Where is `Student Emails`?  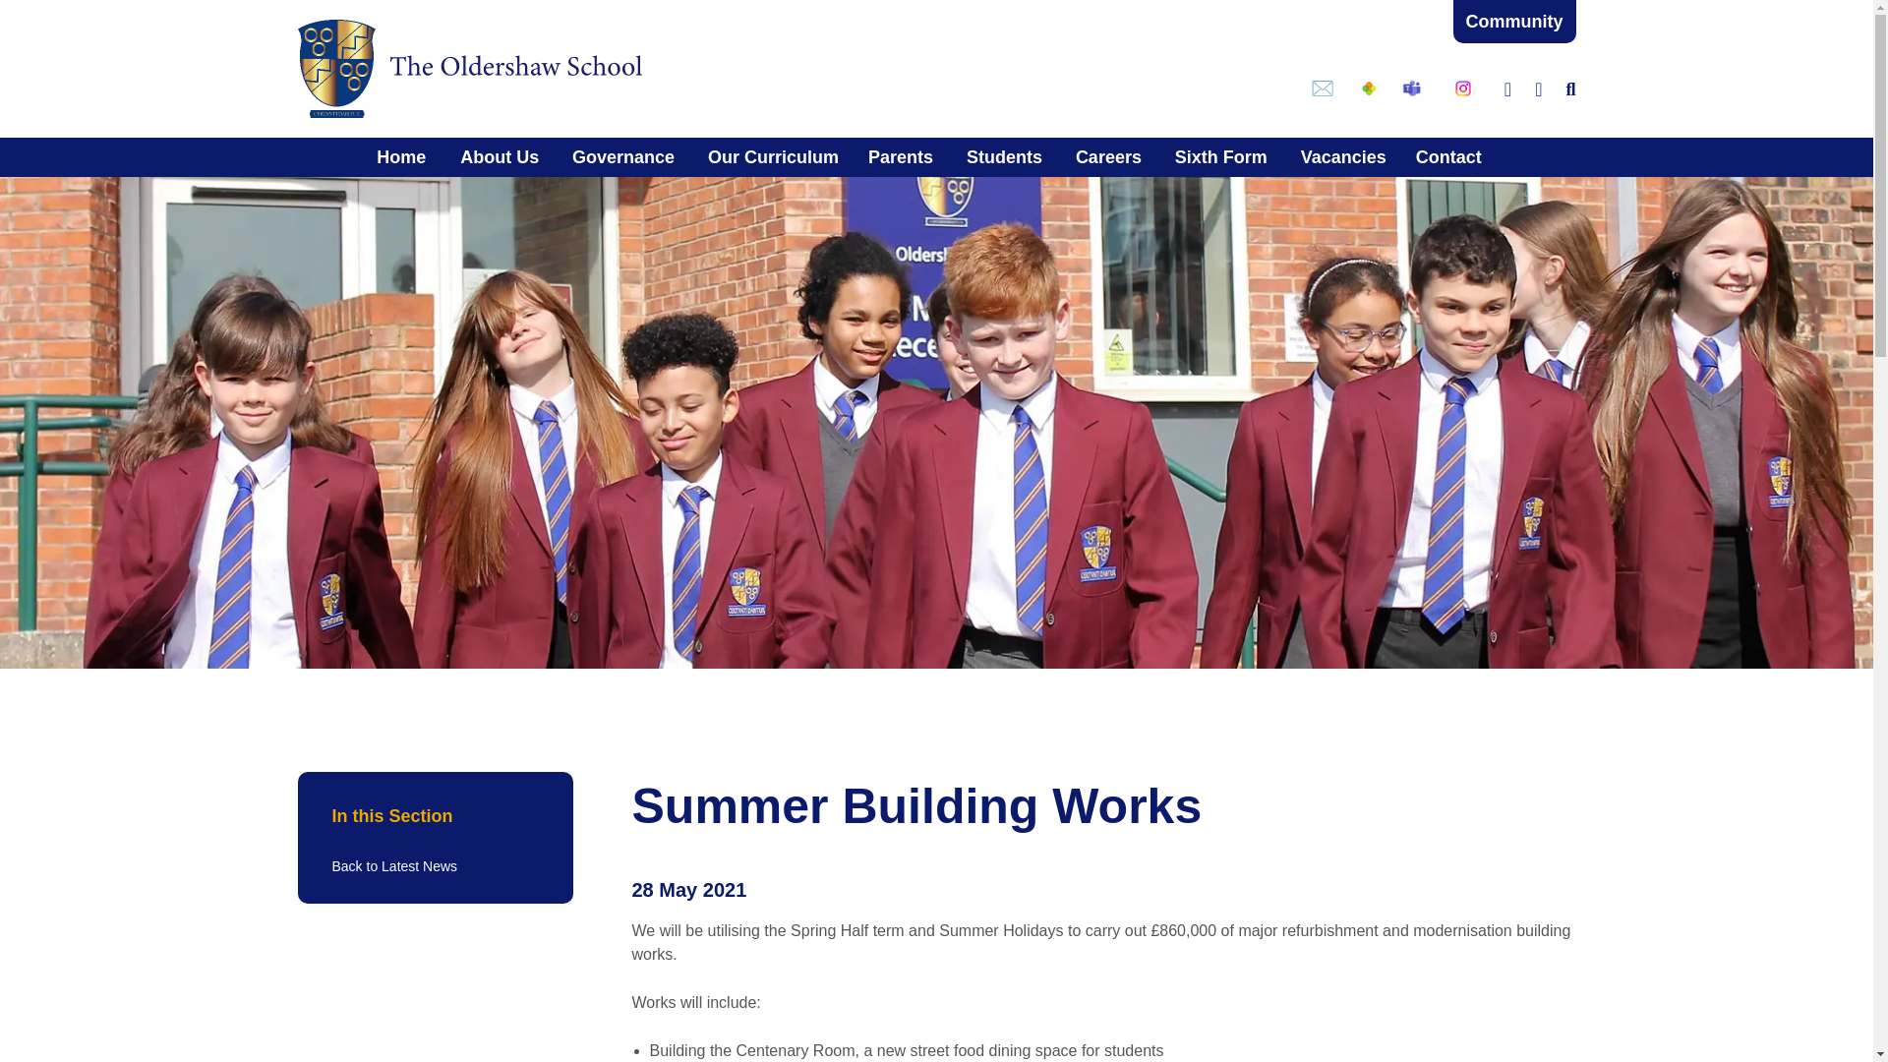
Student Emails is located at coordinates (1322, 88).